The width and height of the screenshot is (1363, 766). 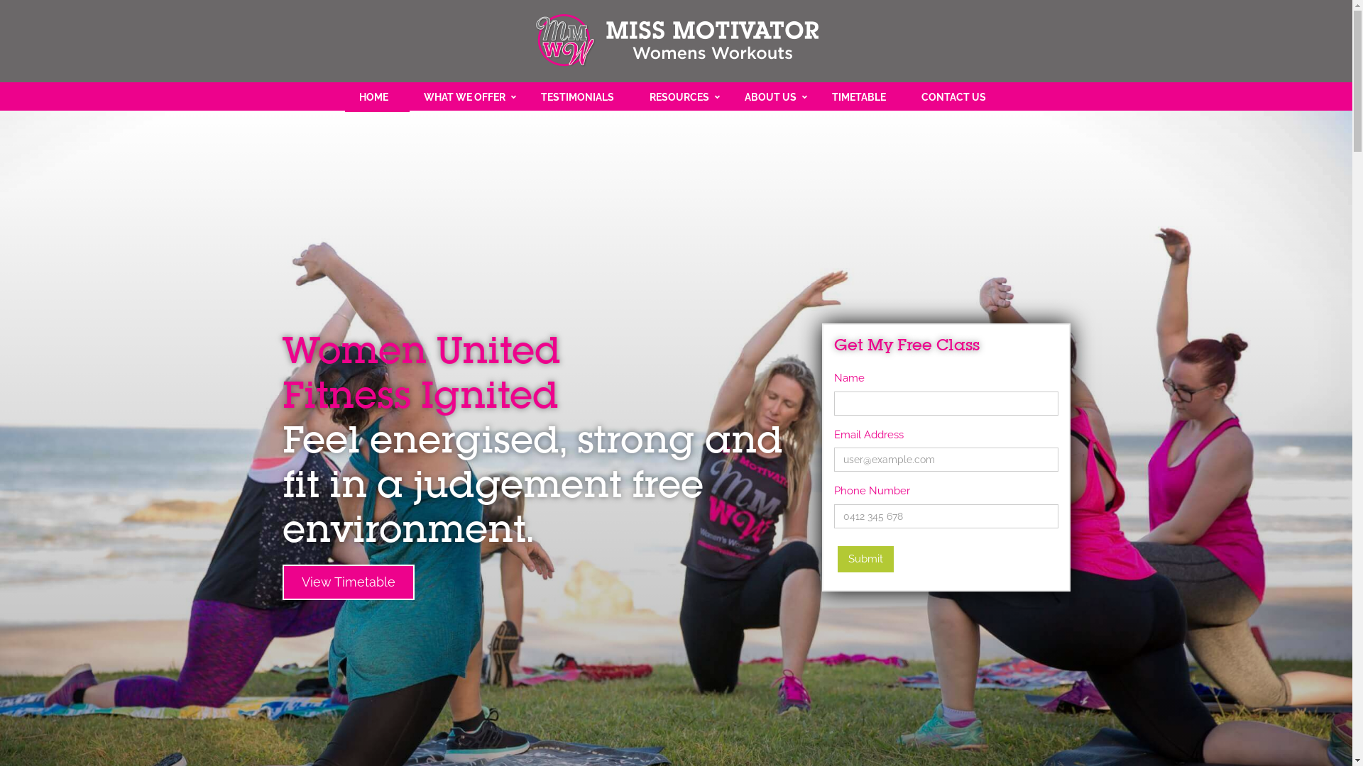 What do you see at coordinates (863, 98) in the screenshot?
I see `TIMETABLE` at bounding box center [863, 98].